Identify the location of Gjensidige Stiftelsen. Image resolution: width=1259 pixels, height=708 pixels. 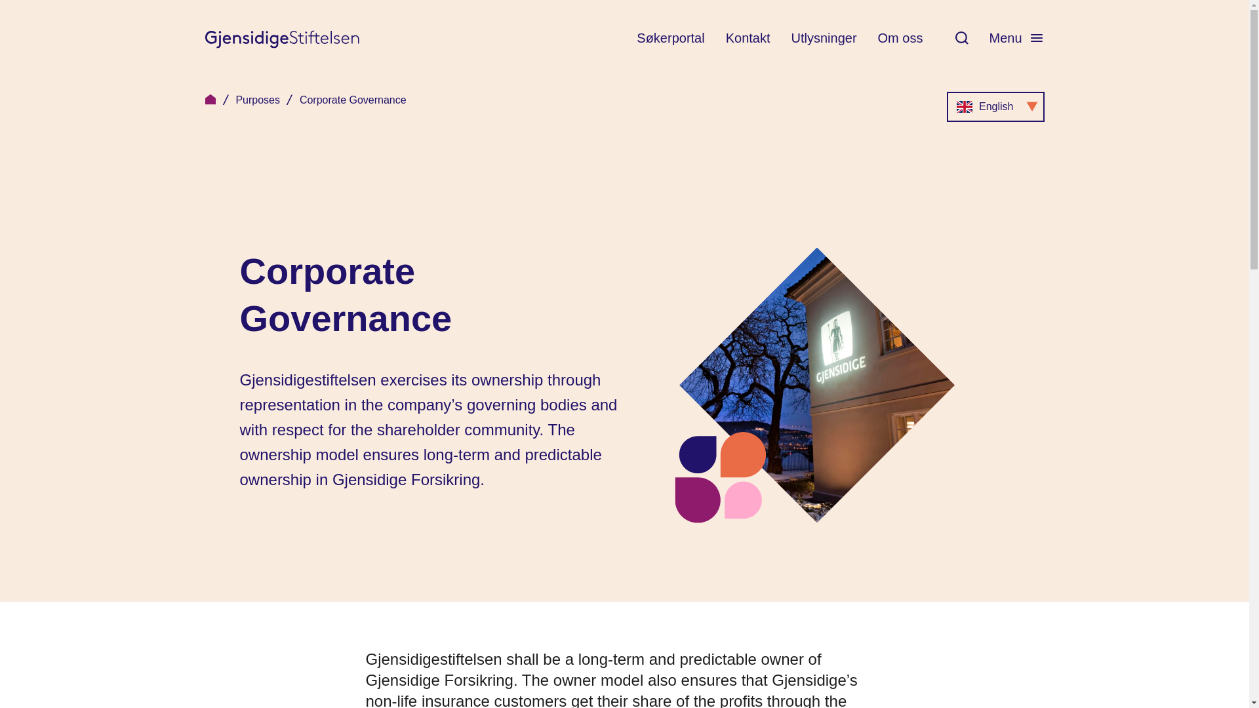
(353, 100).